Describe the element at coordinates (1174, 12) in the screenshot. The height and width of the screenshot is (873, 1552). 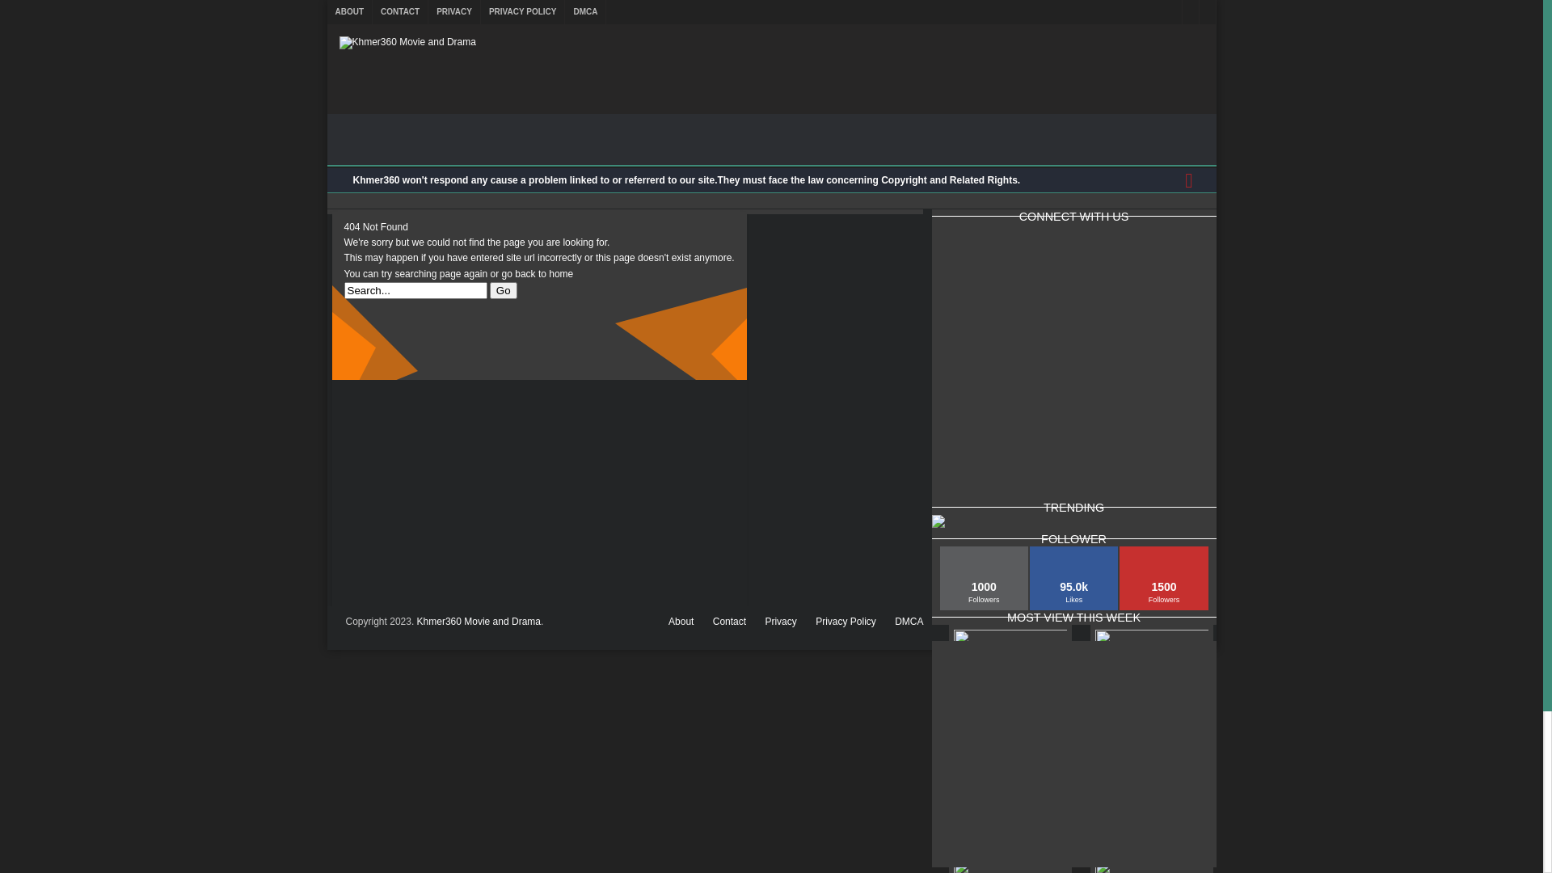
I see `Like Facebook Page` at that location.